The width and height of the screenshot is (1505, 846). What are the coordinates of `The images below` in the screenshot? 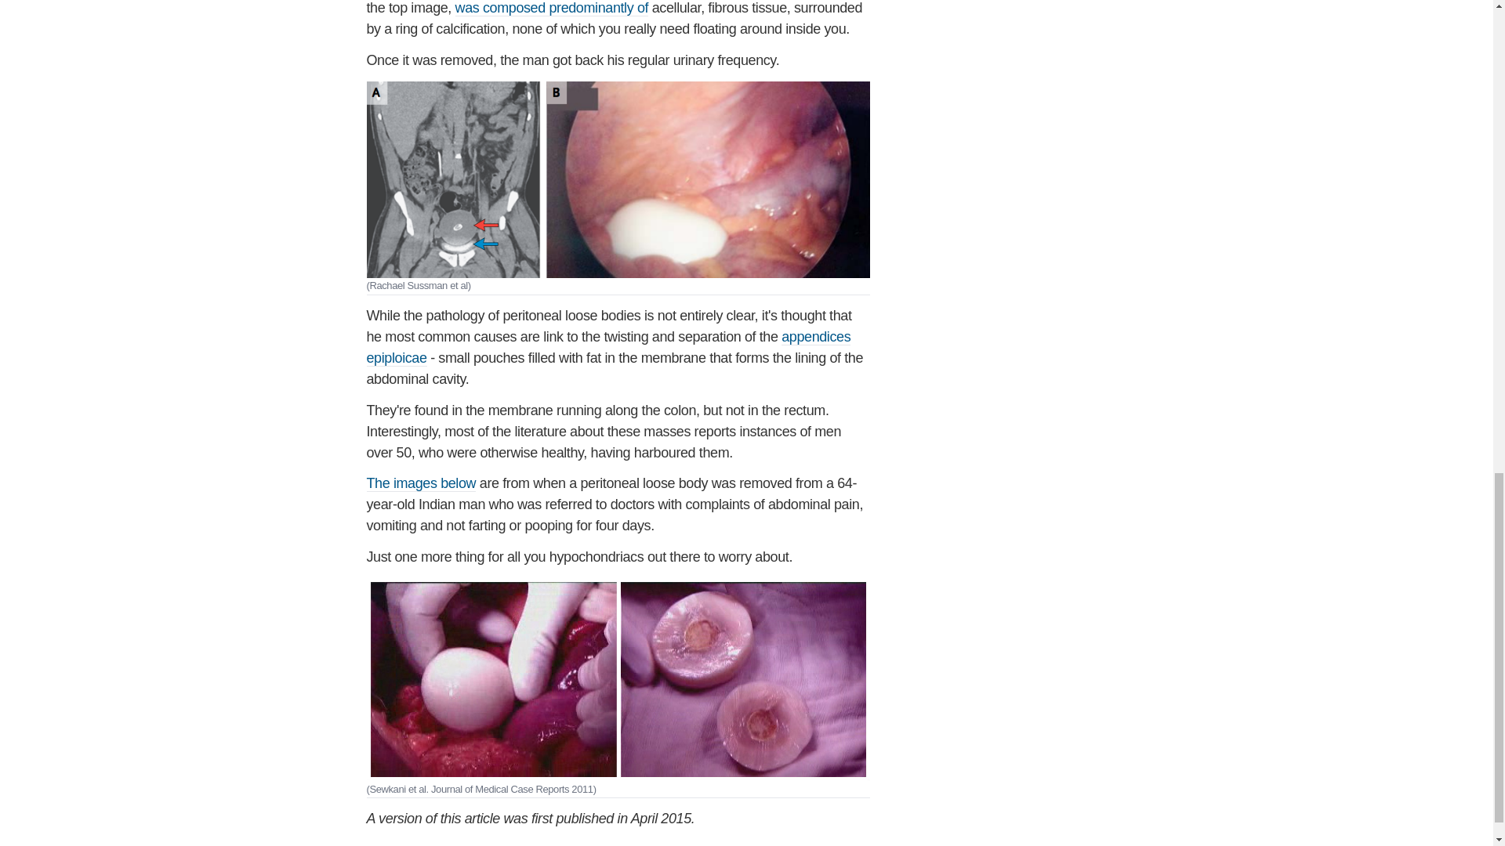 It's located at (422, 483).